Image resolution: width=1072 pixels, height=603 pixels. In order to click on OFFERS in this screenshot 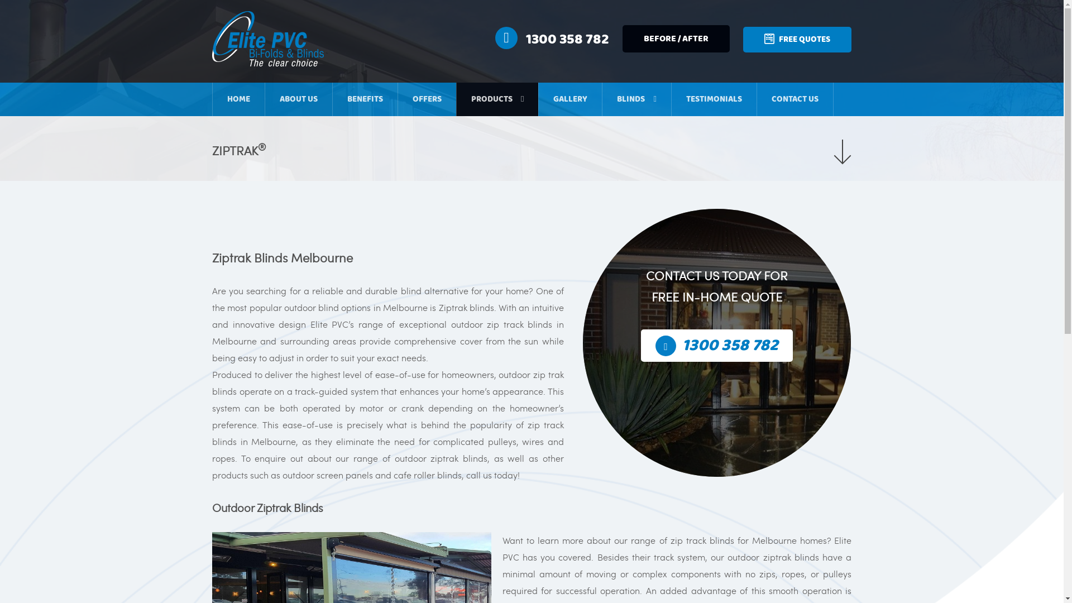, I will do `click(427, 99)`.